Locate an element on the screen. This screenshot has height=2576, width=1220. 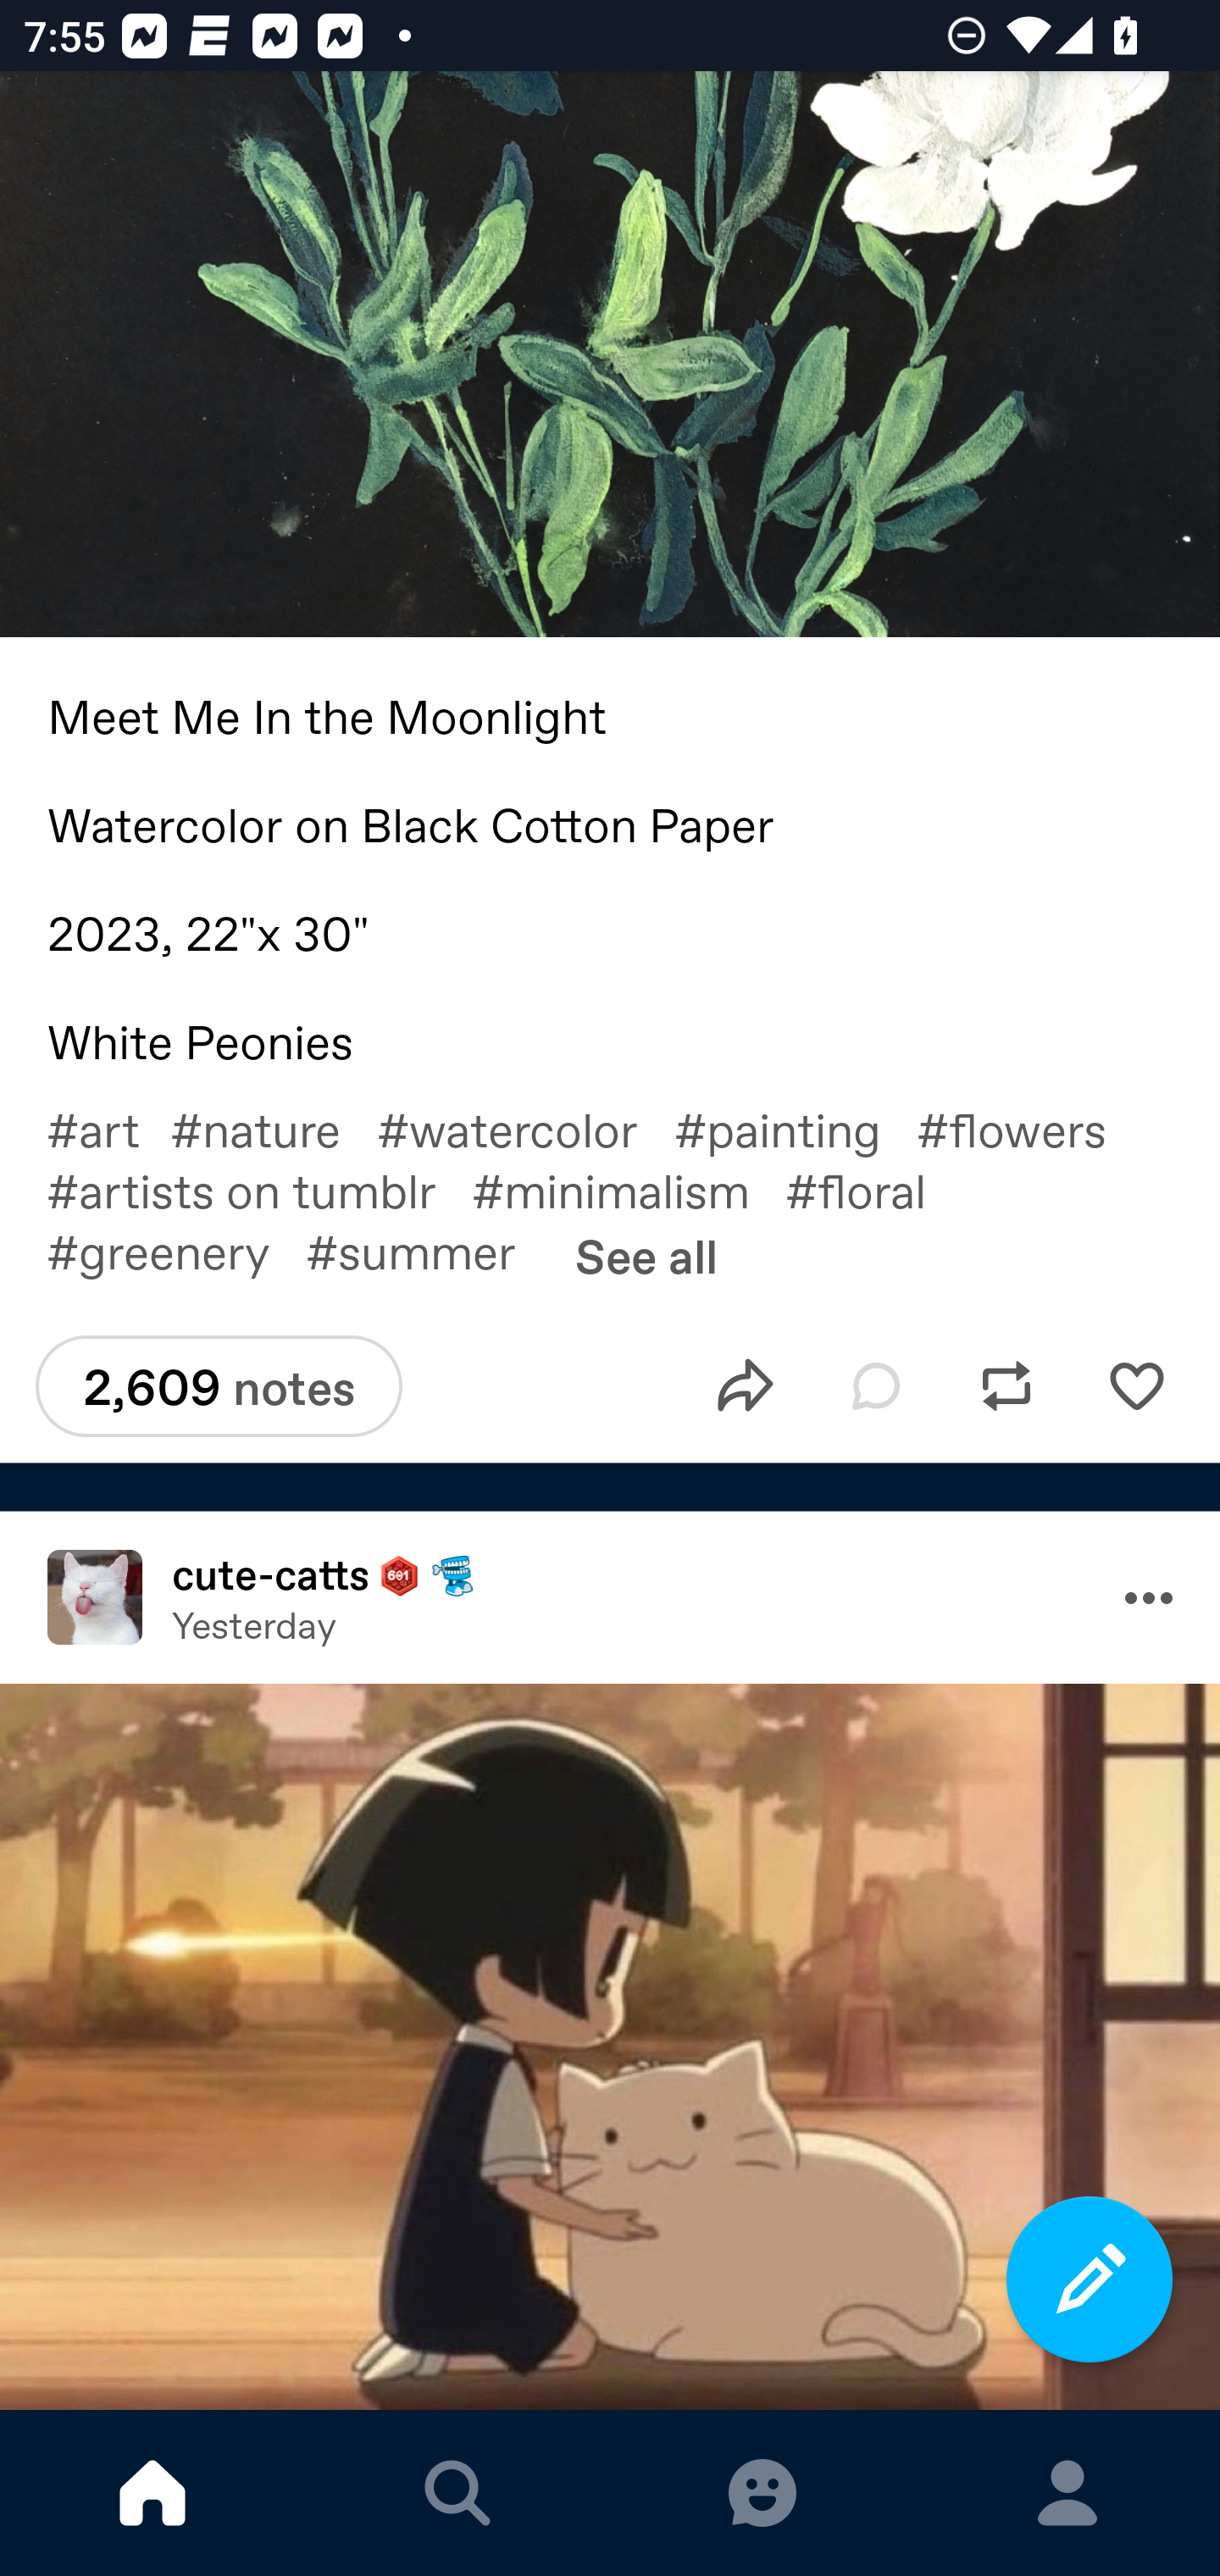
#artists on tumblr is located at coordinates (259, 1190).